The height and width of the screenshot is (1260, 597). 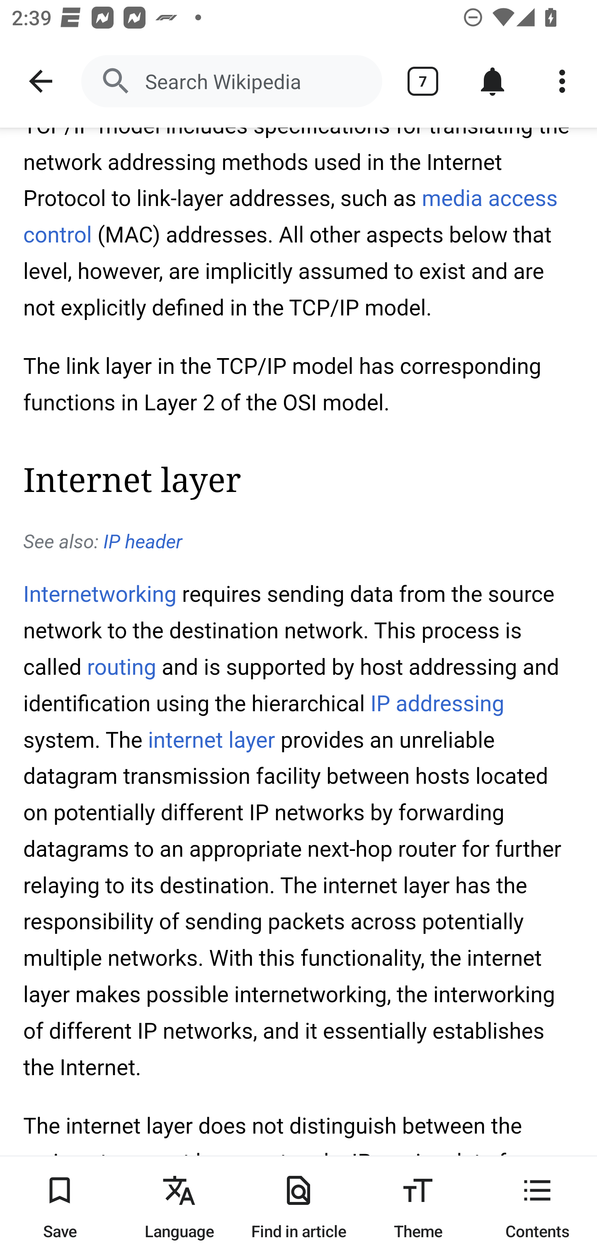 I want to click on Notifications, so click(x=493, y=81).